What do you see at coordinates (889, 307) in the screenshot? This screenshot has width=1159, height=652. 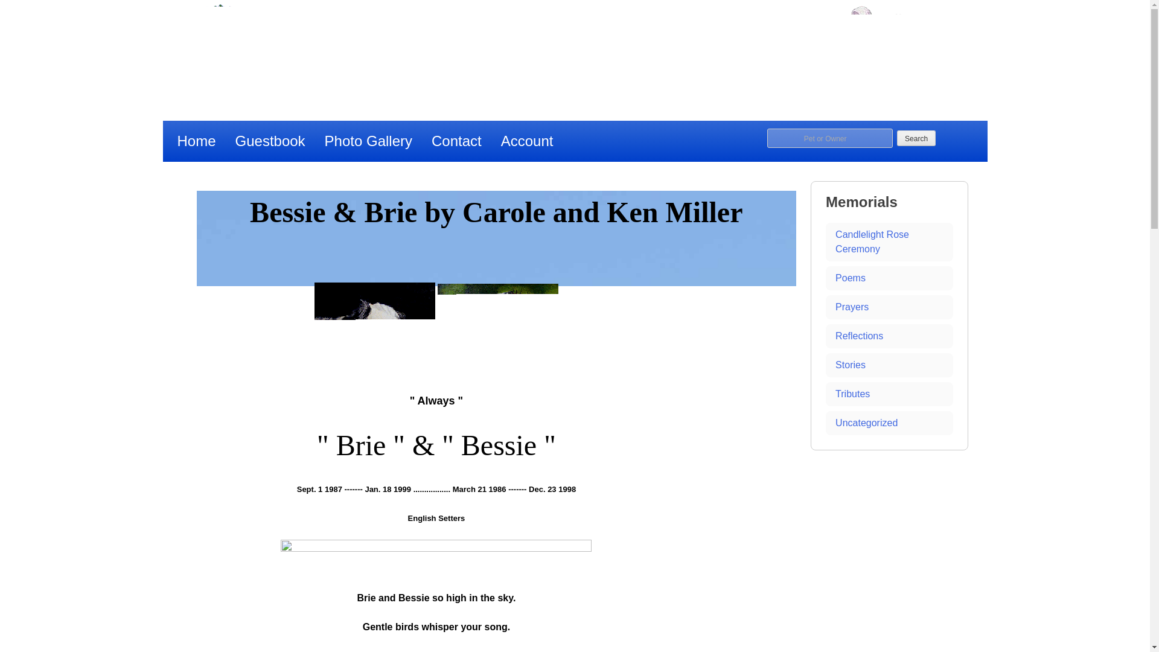 I see `Prayers` at bounding box center [889, 307].